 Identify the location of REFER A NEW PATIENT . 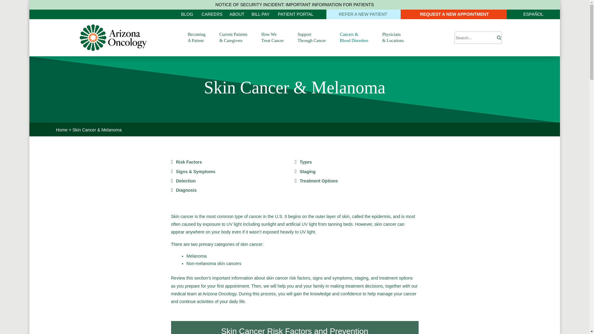
(363, 14).